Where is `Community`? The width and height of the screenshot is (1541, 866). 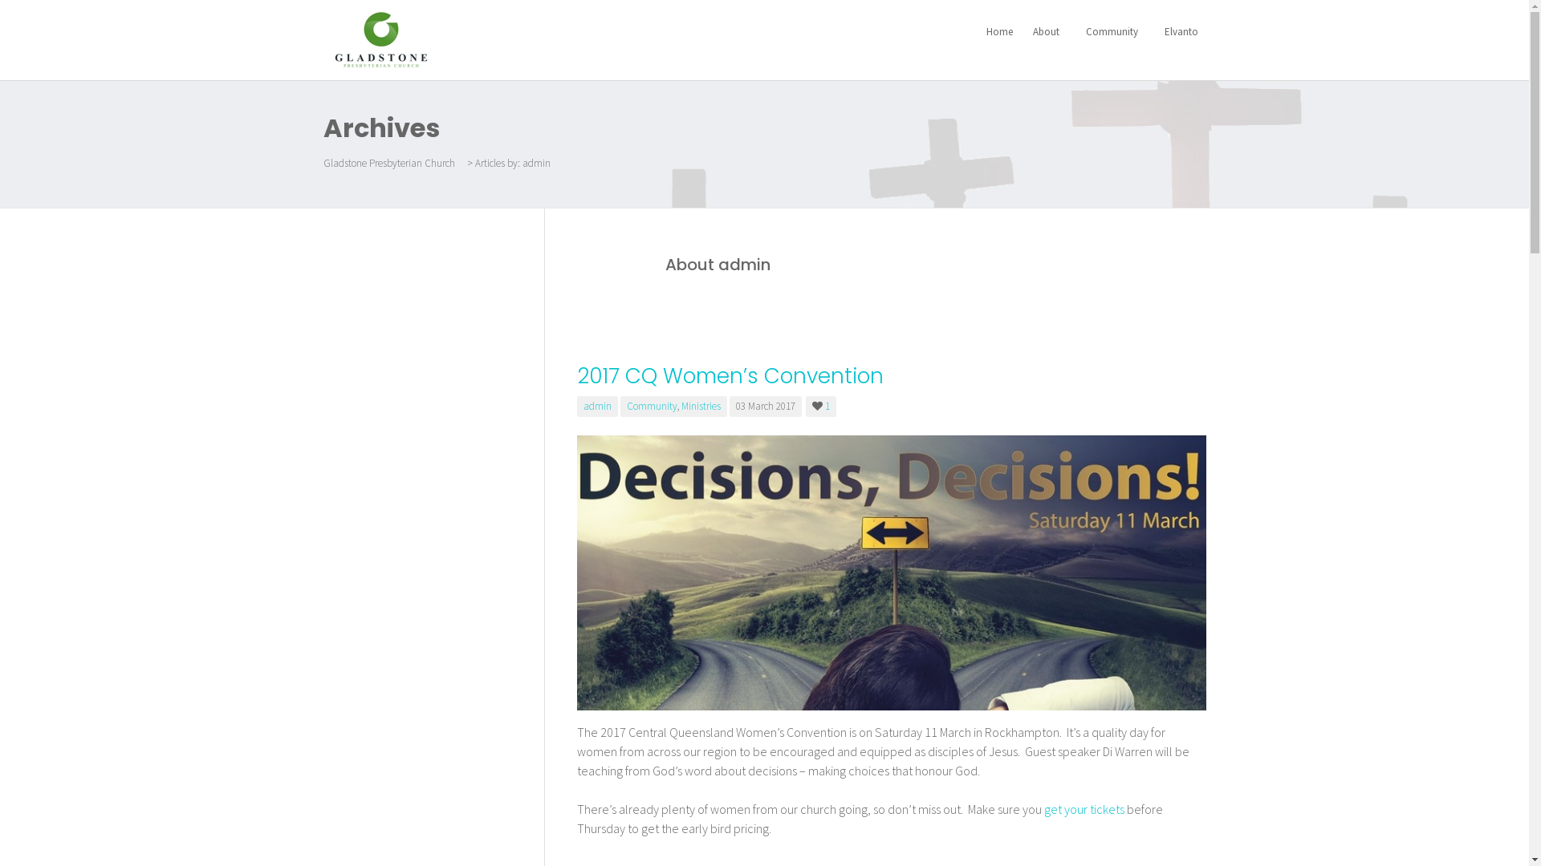
Community is located at coordinates (652, 406).